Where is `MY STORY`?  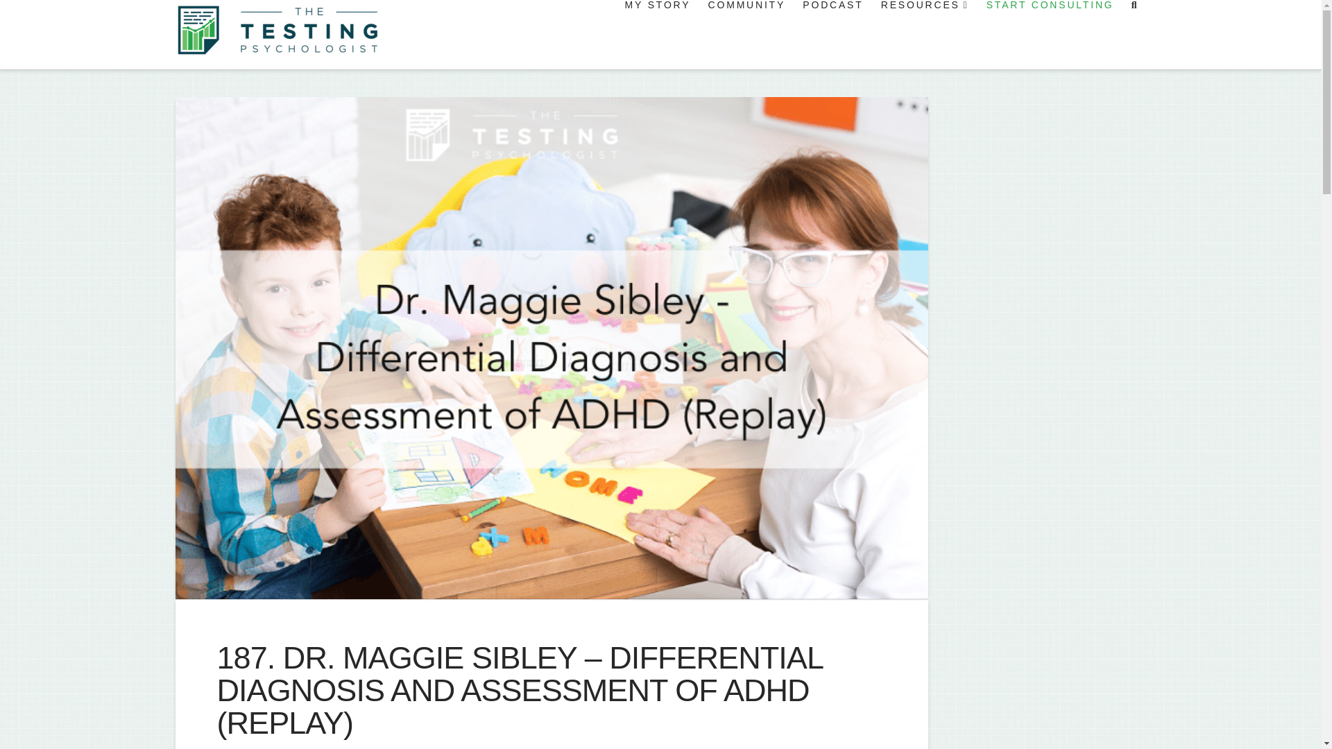
MY STORY is located at coordinates (656, 35).